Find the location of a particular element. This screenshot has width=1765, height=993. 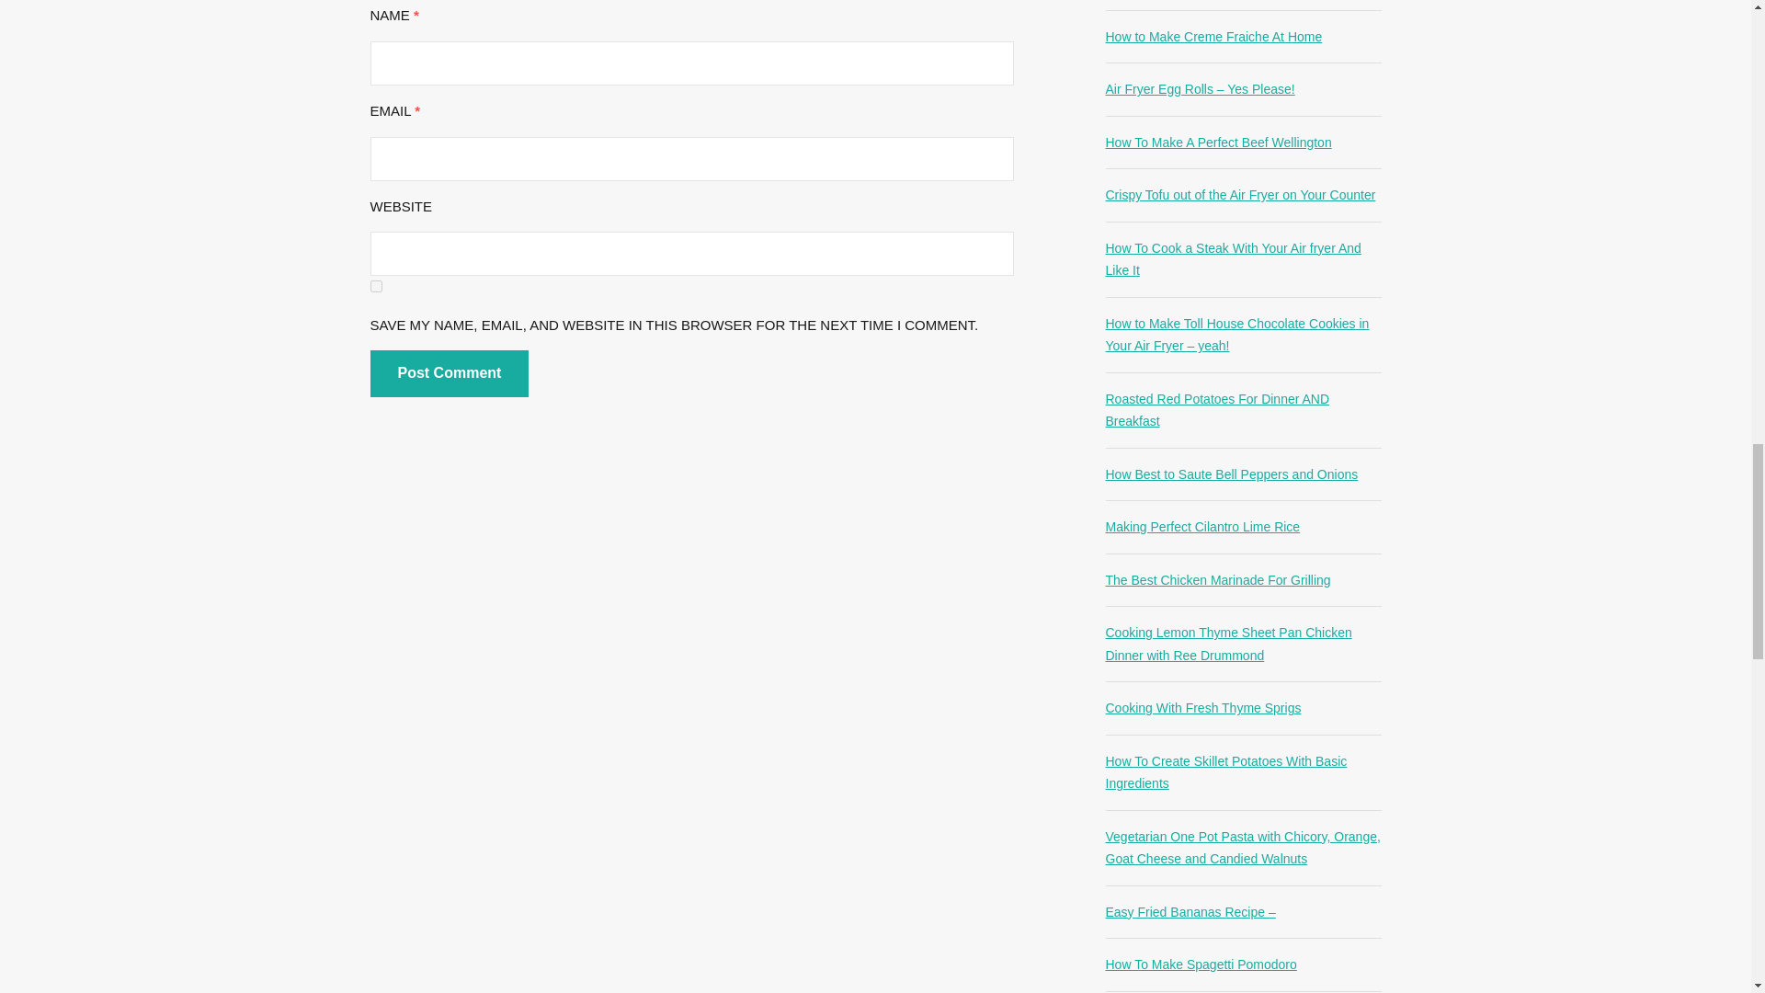

Making Perfect Cilantro Lime Rice is located at coordinates (1201, 526).